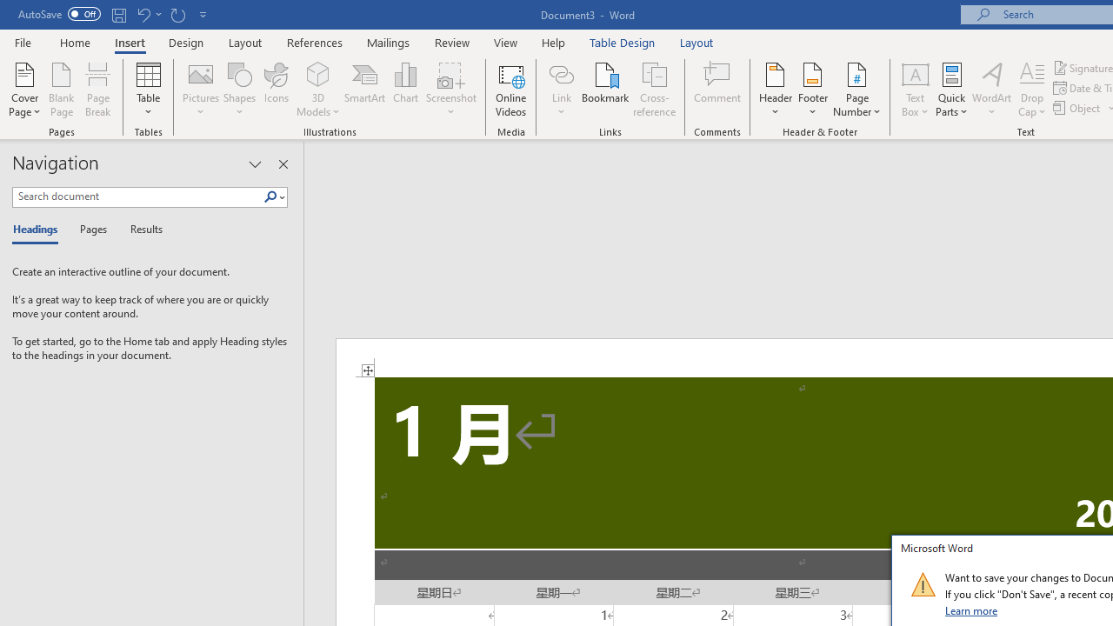 Image resolution: width=1113 pixels, height=626 pixels. Describe the element at coordinates (200, 89) in the screenshot. I see `Pictures` at that location.